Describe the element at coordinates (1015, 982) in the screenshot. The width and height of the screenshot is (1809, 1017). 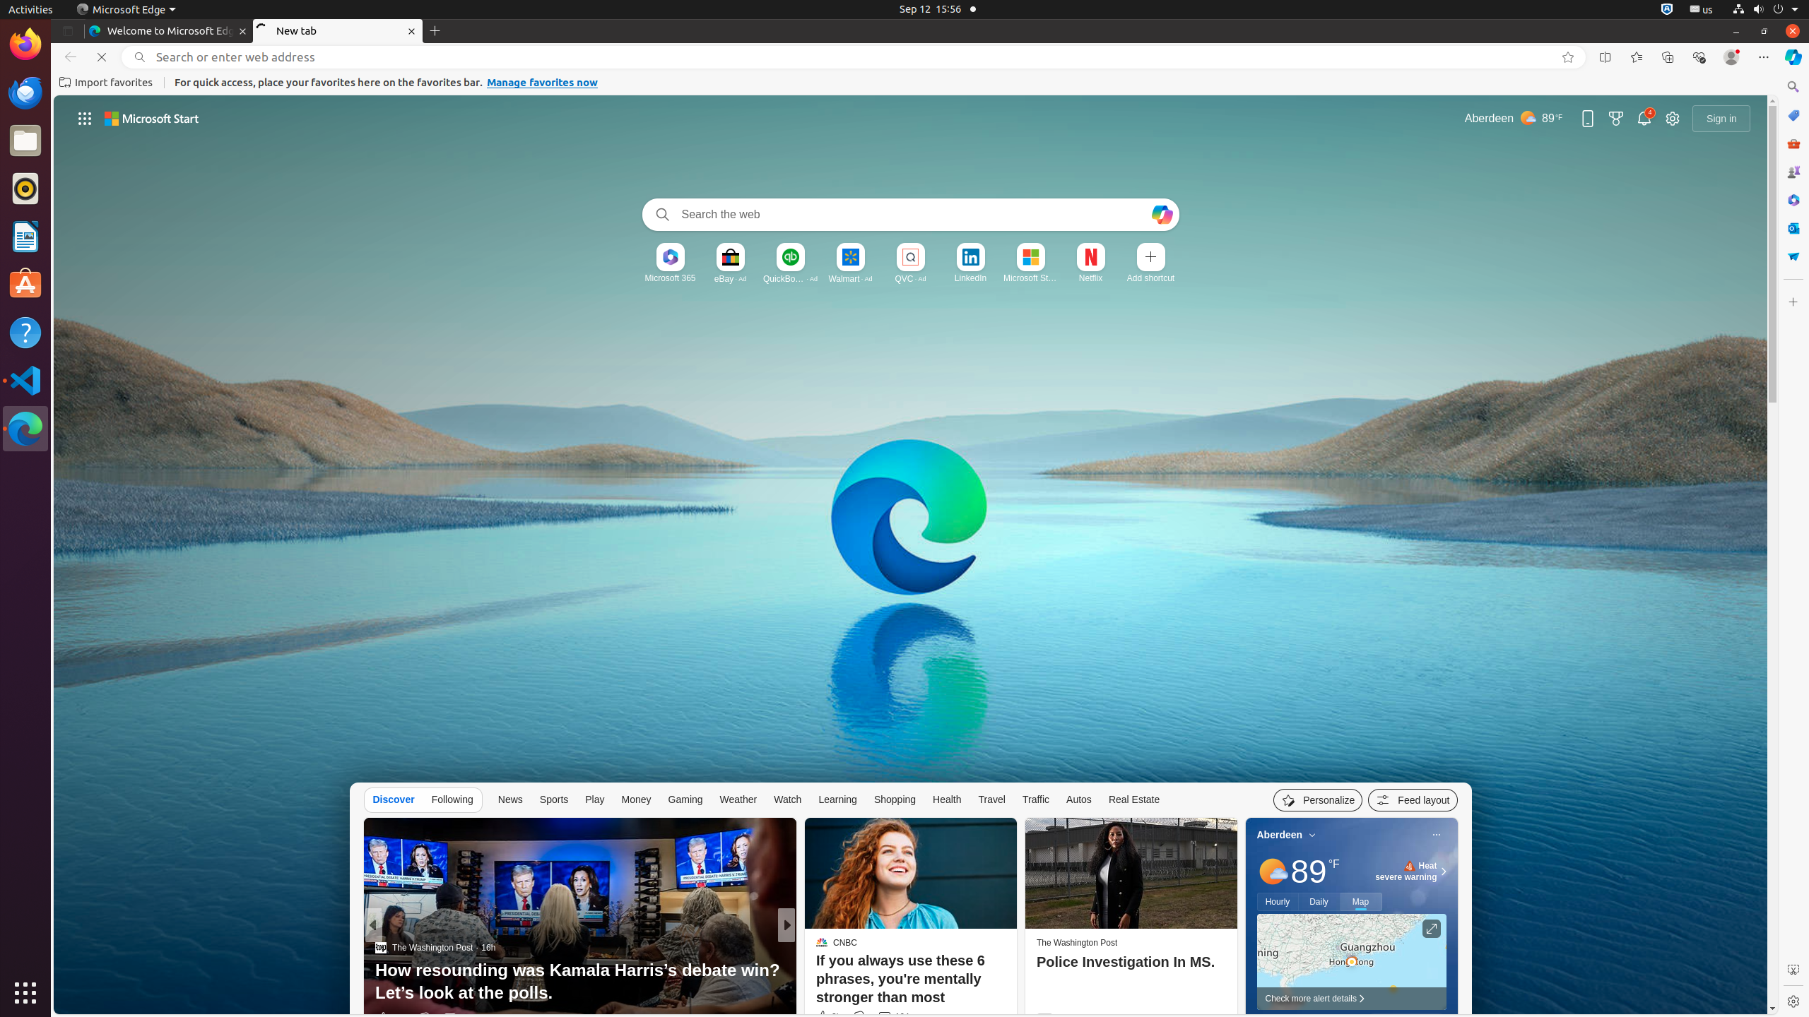
I see `I Just Learned What Paprika Is Really Made From, And I Need To Lie Down` at that location.